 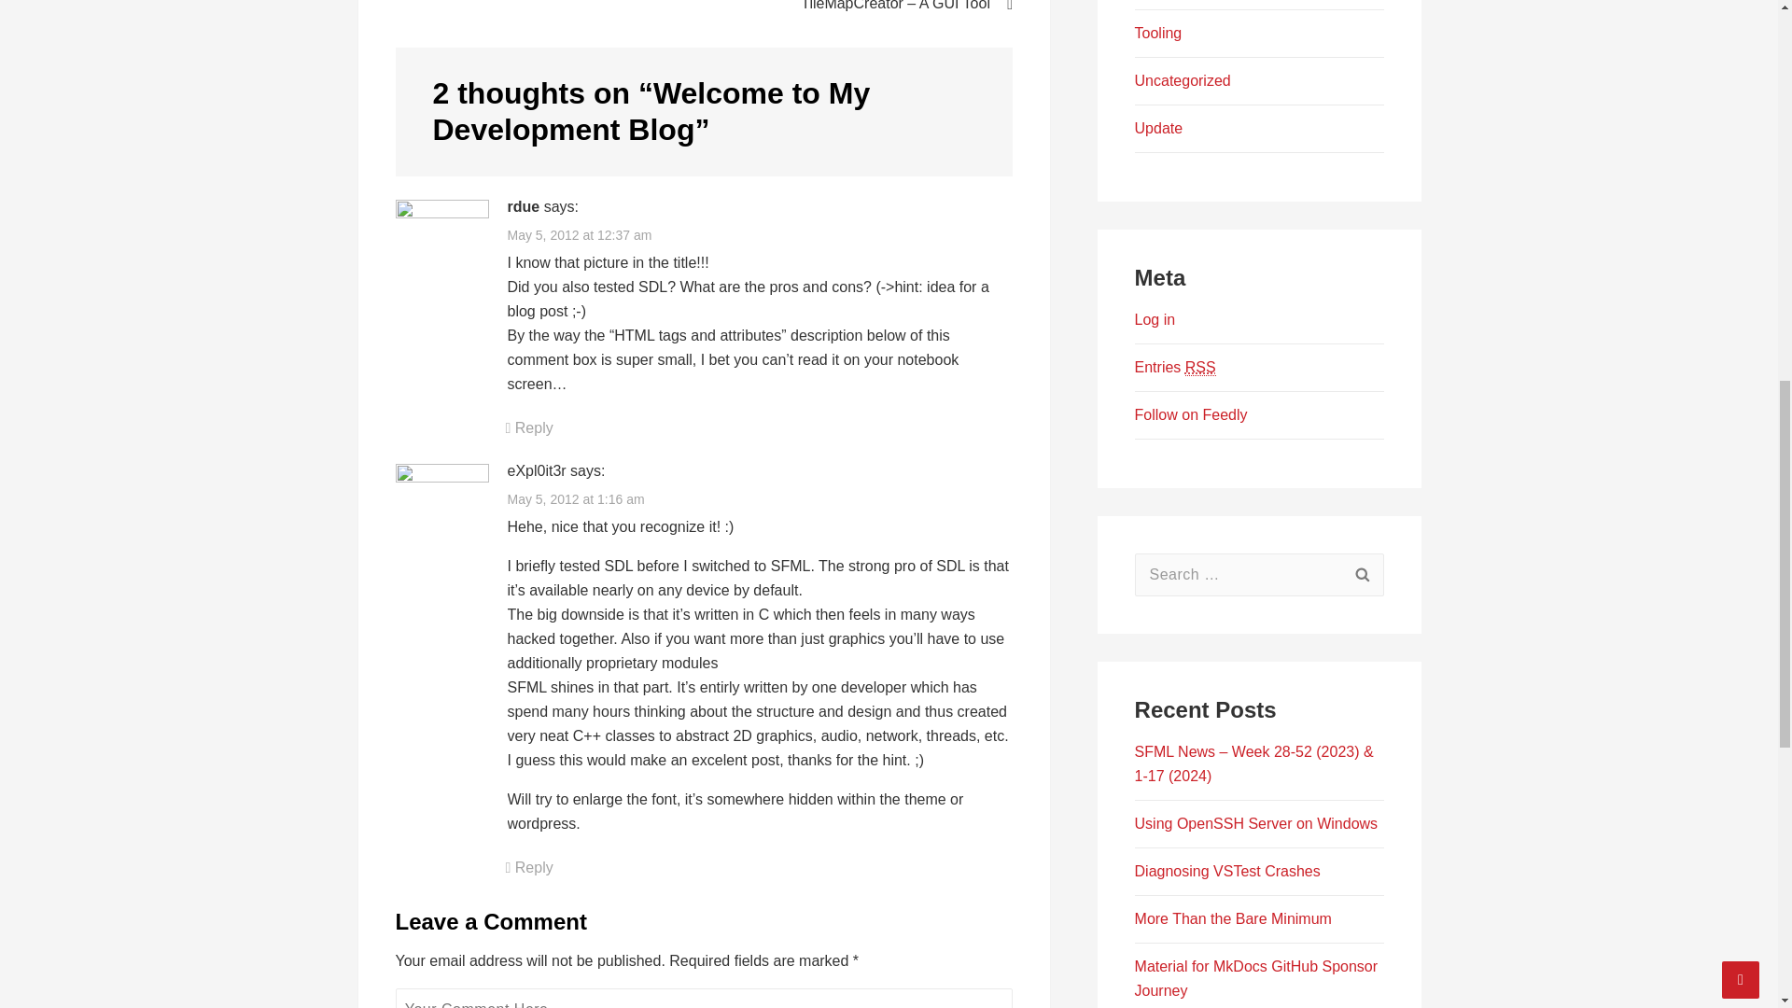 What do you see at coordinates (529, 868) in the screenshot?
I see `Reply` at bounding box center [529, 868].